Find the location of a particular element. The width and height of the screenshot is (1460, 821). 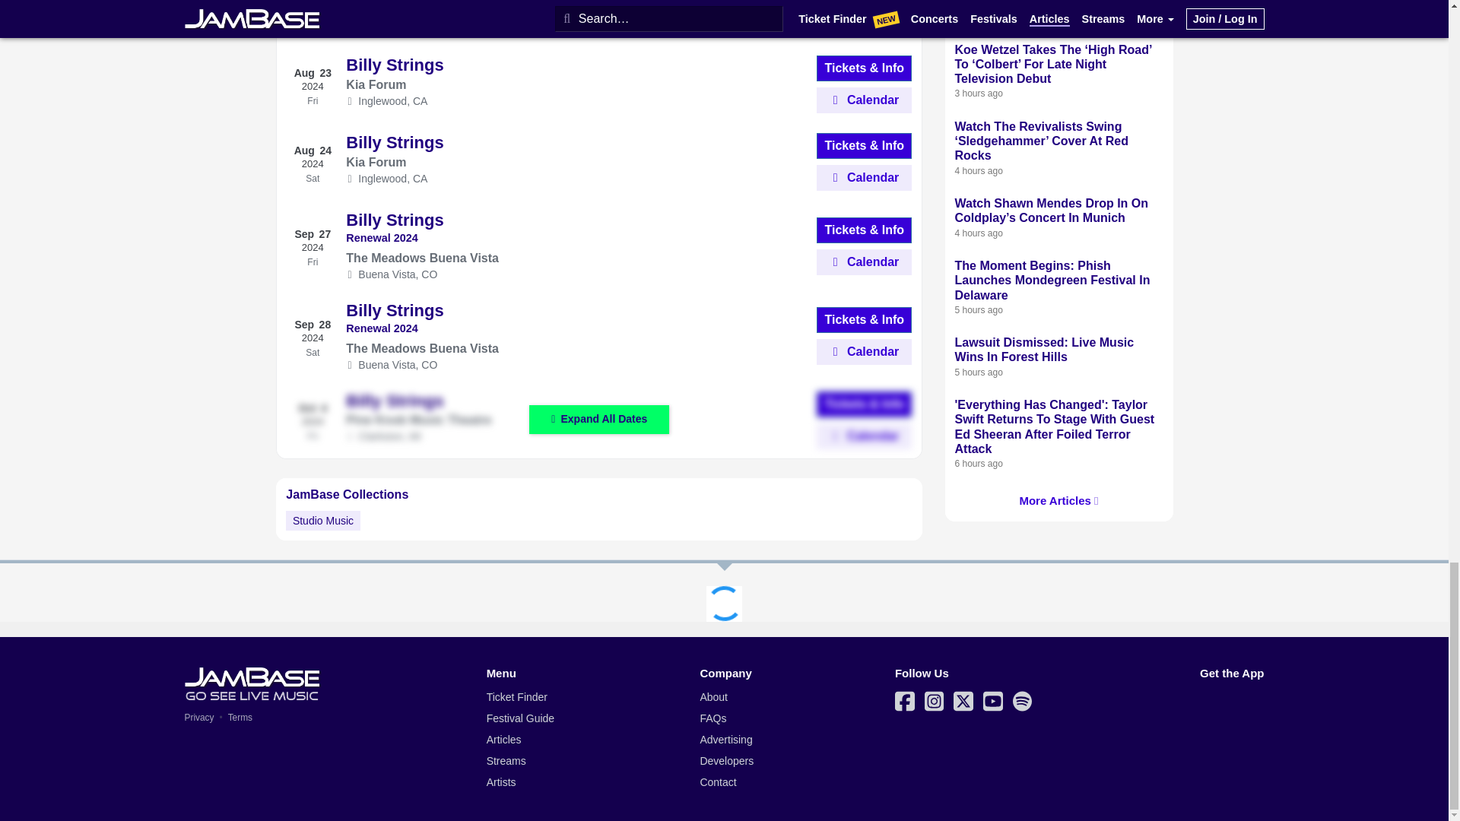

Click to register or log in. is located at coordinates (864, 100).